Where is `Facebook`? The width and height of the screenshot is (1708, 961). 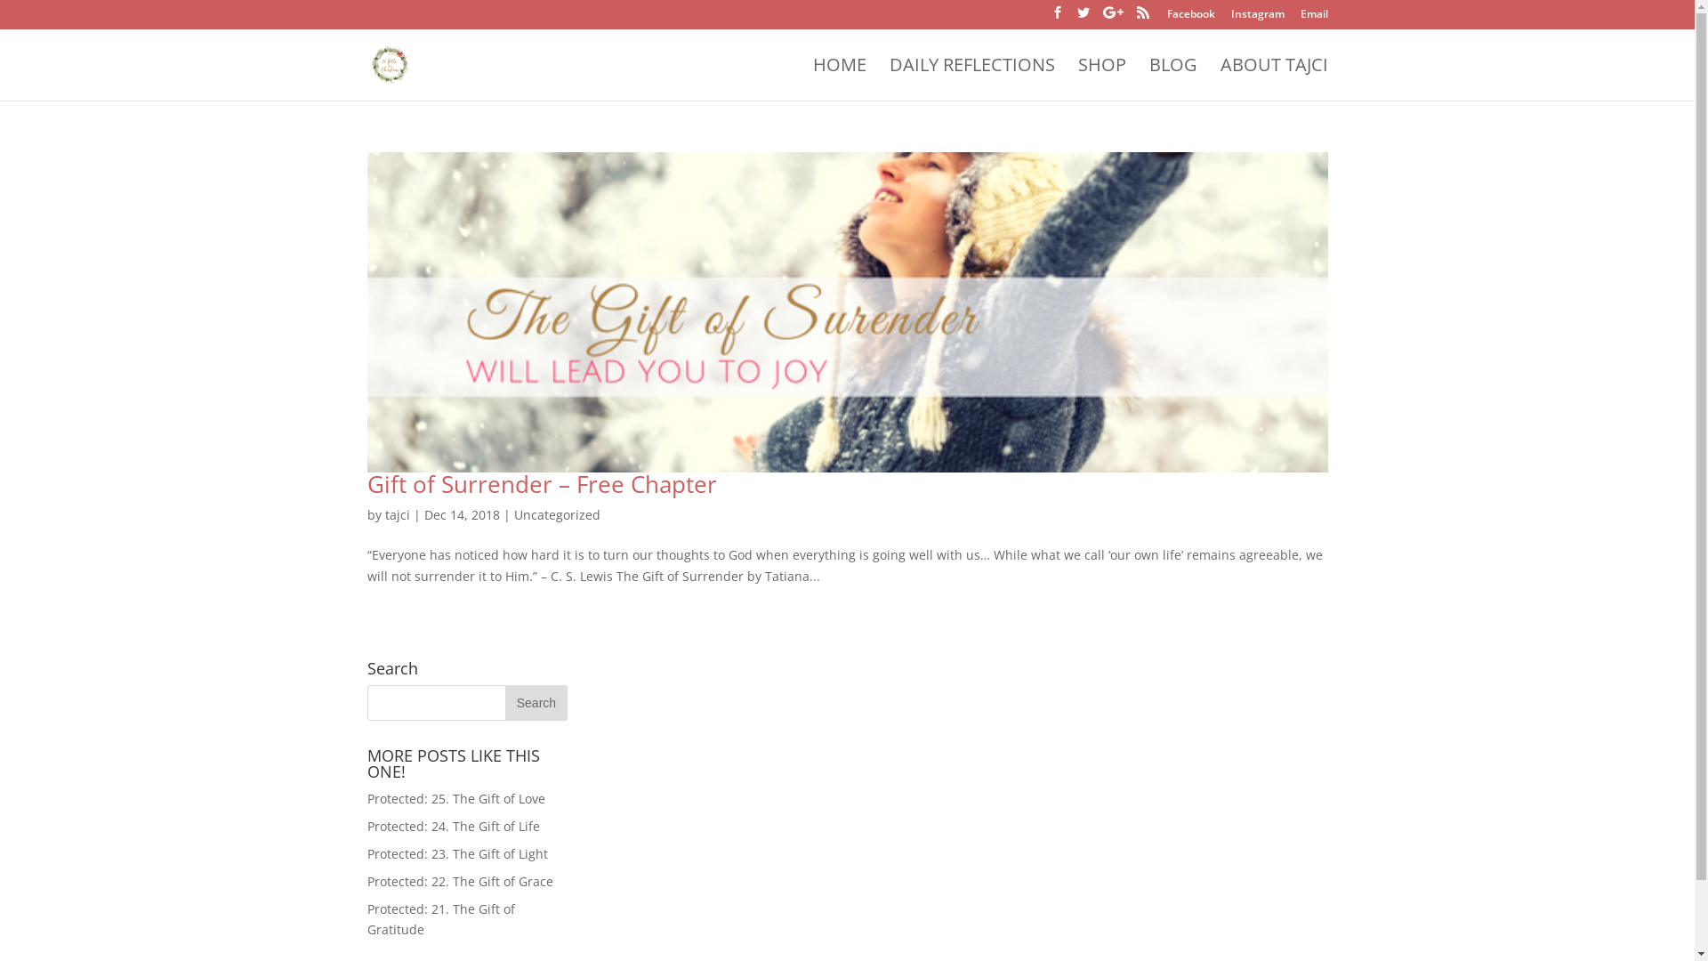 Facebook is located at coordinates (1191, 18).